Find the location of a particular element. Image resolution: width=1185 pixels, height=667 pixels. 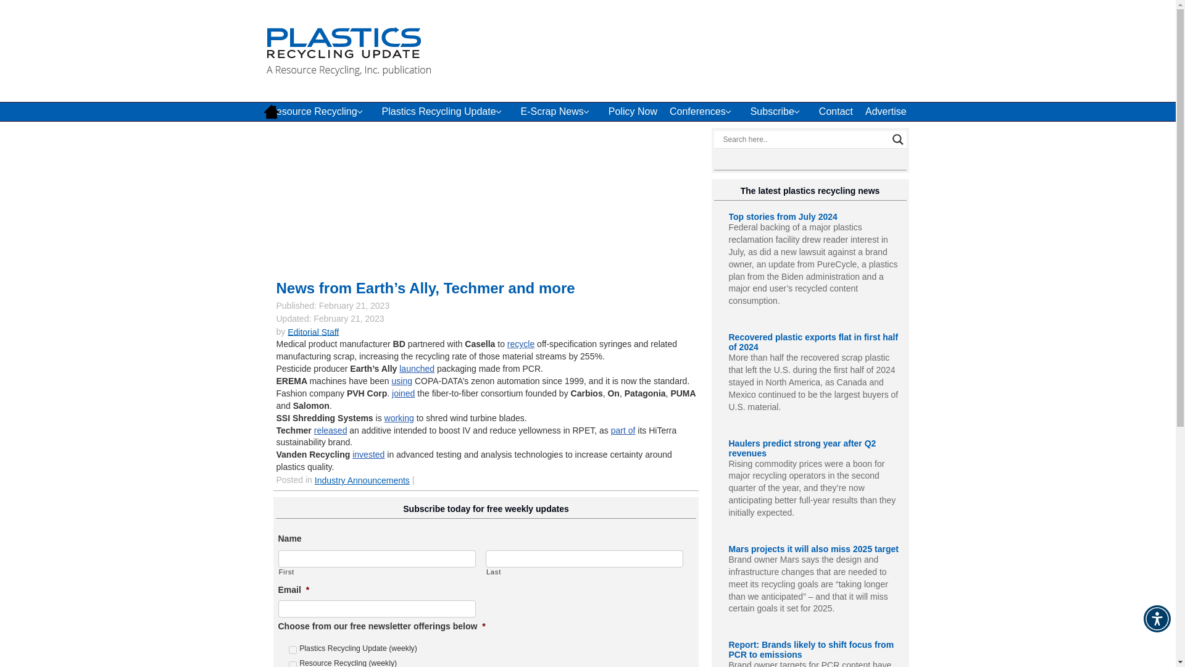

Plastics Recycling Update is located at coordinates (444, 111).